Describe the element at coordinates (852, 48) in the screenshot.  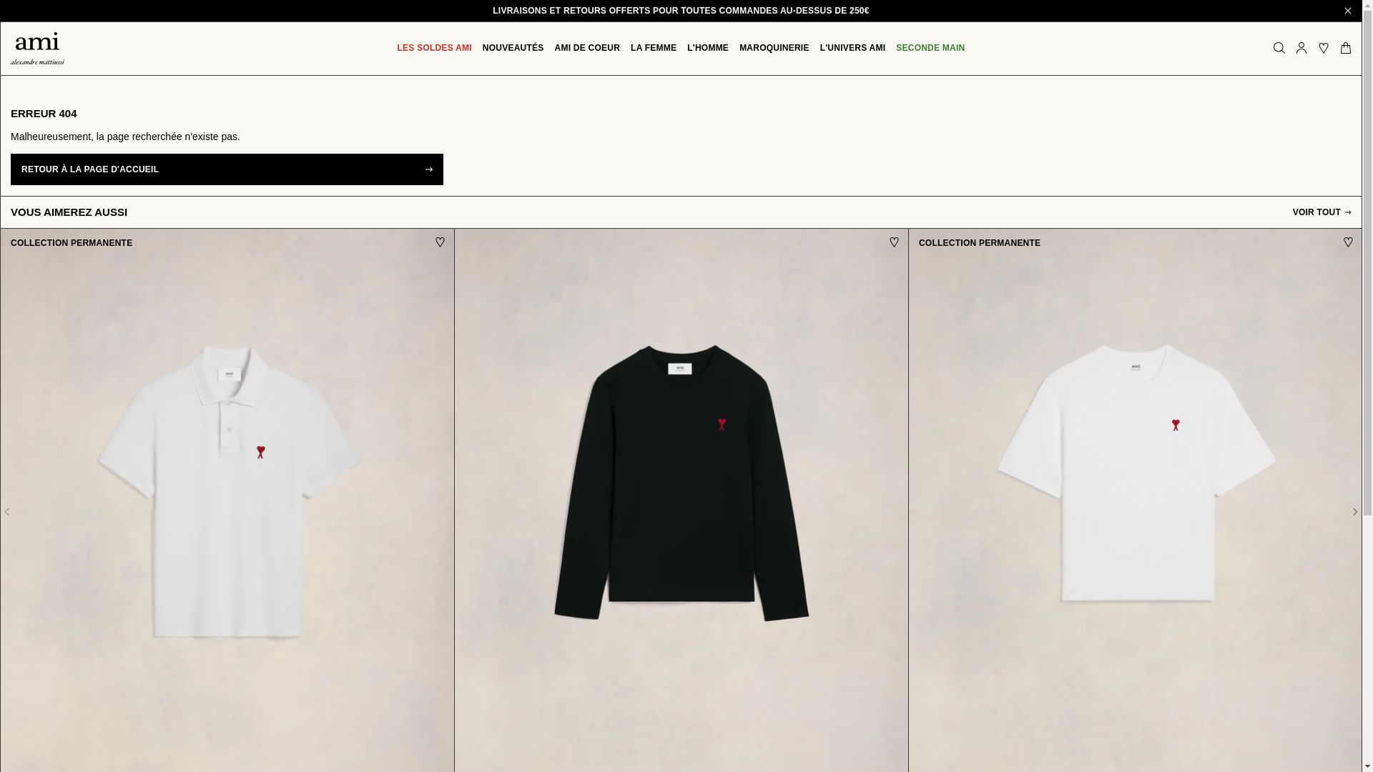
I see `L'UNIVERS AMI` at that location.